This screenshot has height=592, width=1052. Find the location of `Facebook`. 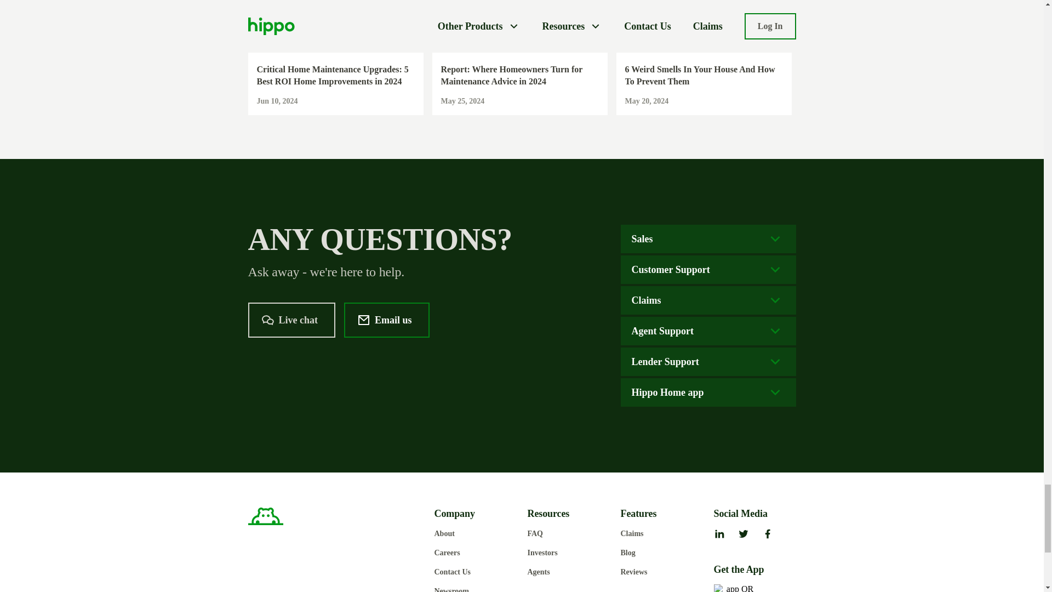

Facebook is located at coordinates (767, 535).